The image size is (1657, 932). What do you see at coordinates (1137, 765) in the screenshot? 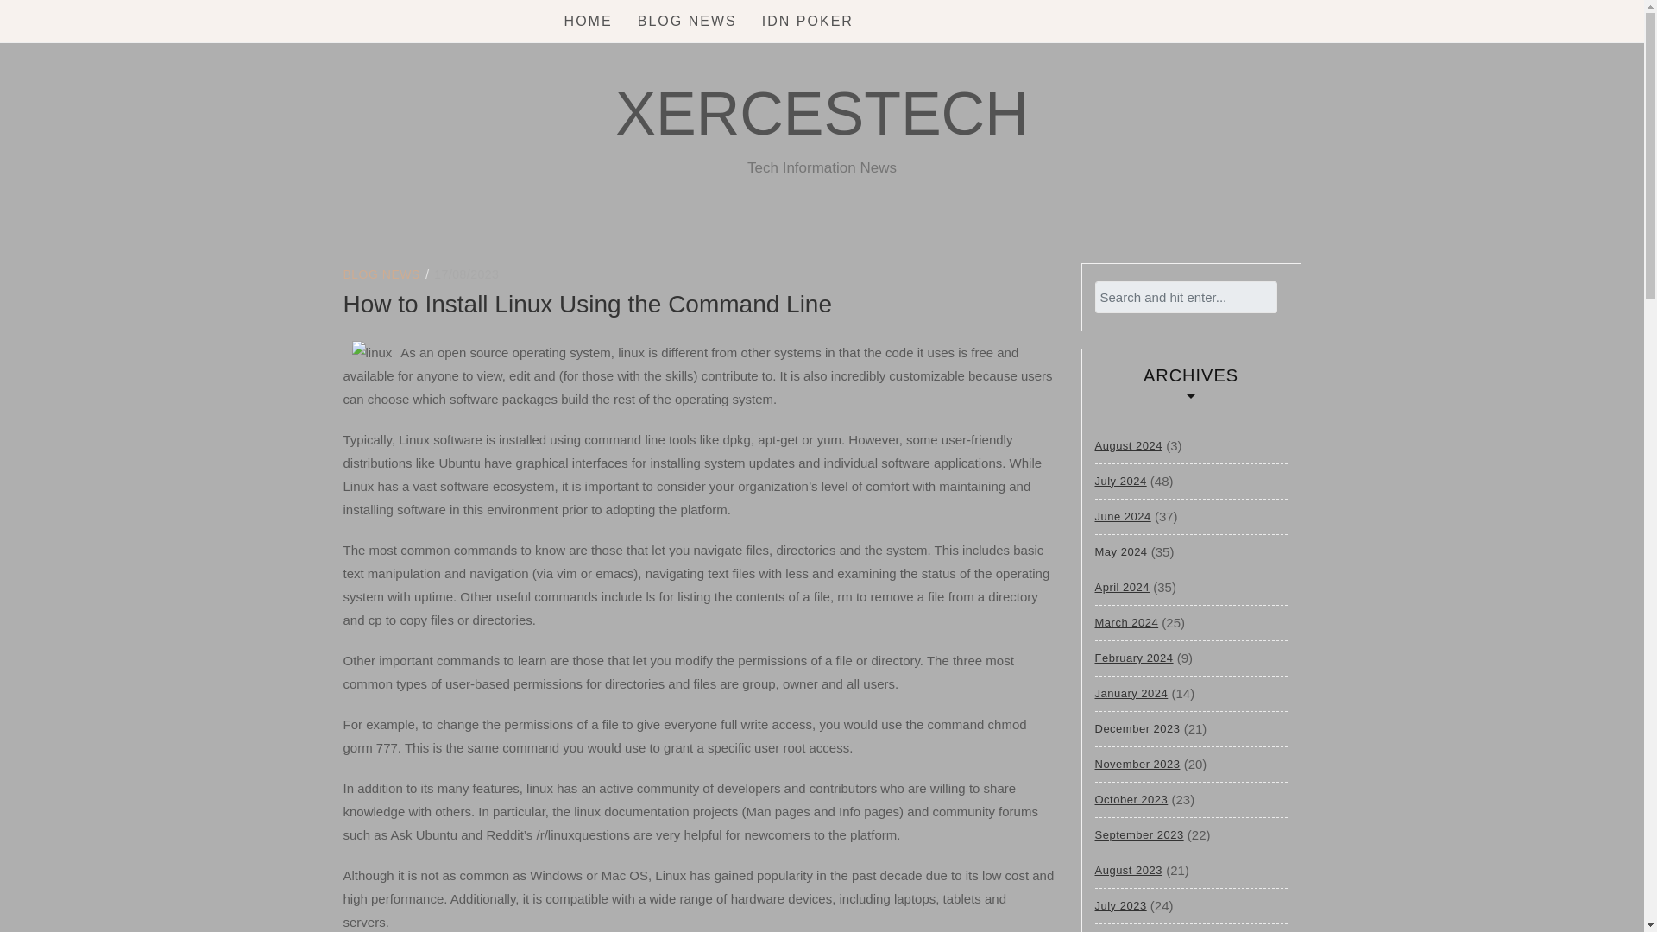
I see `November 2023` at bounding box center [1137, 765].